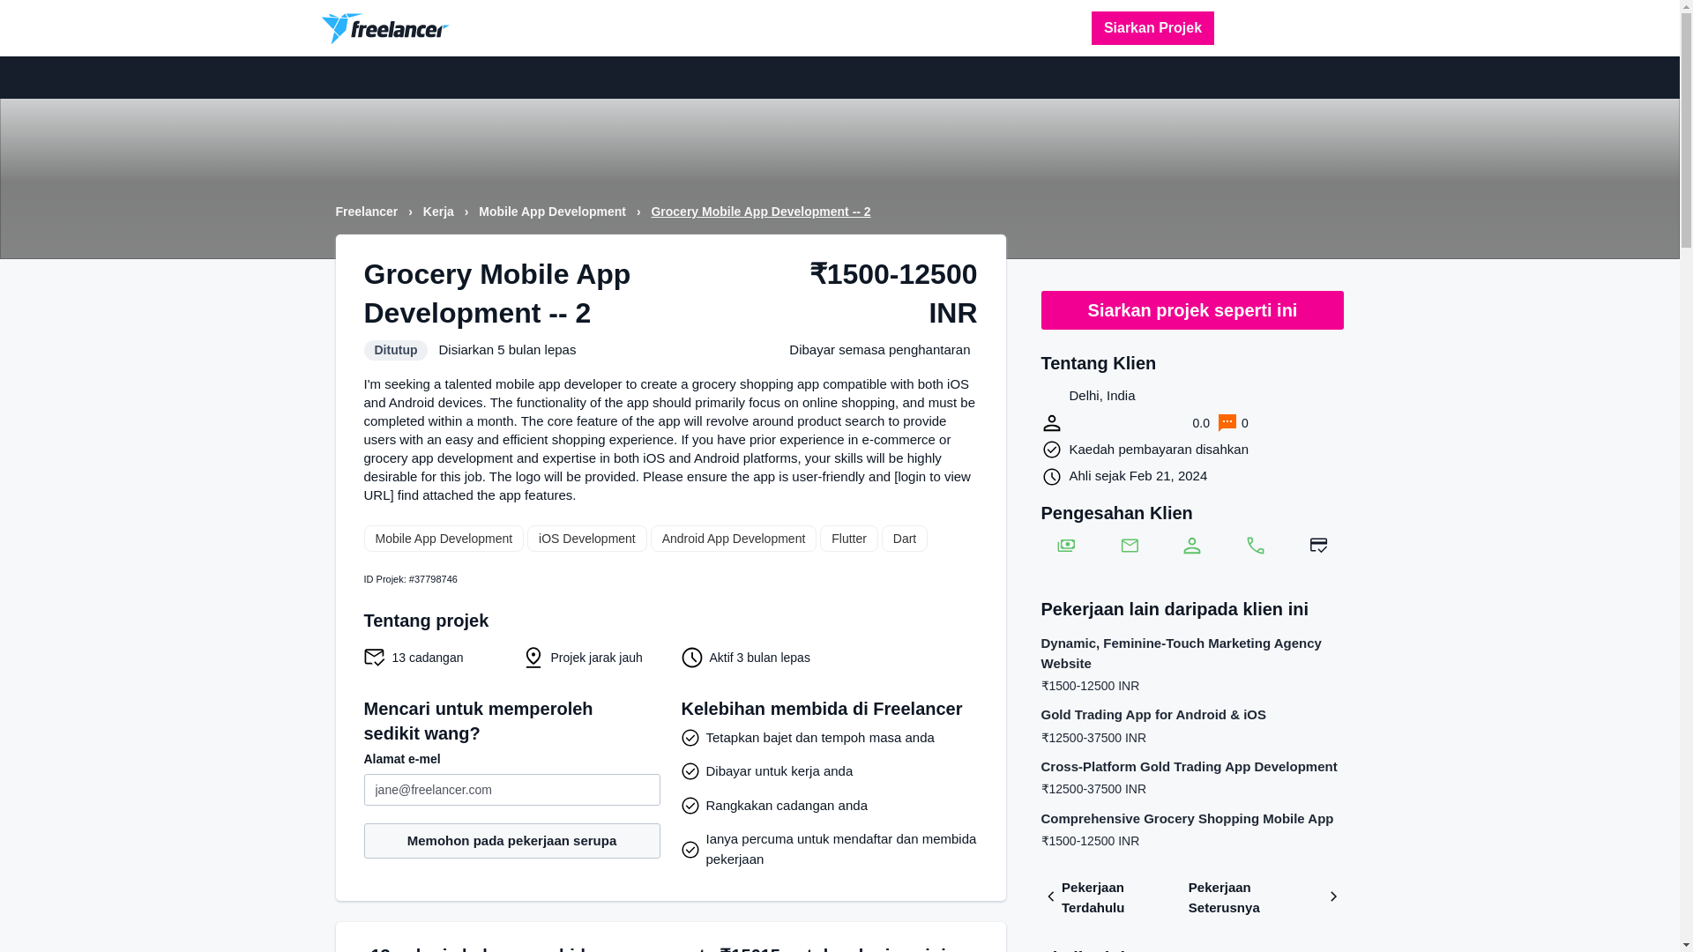  What do you see at coordinates (586, 539) in the screenshot?
I see `iOS Development` at bounding box center [586, 539].